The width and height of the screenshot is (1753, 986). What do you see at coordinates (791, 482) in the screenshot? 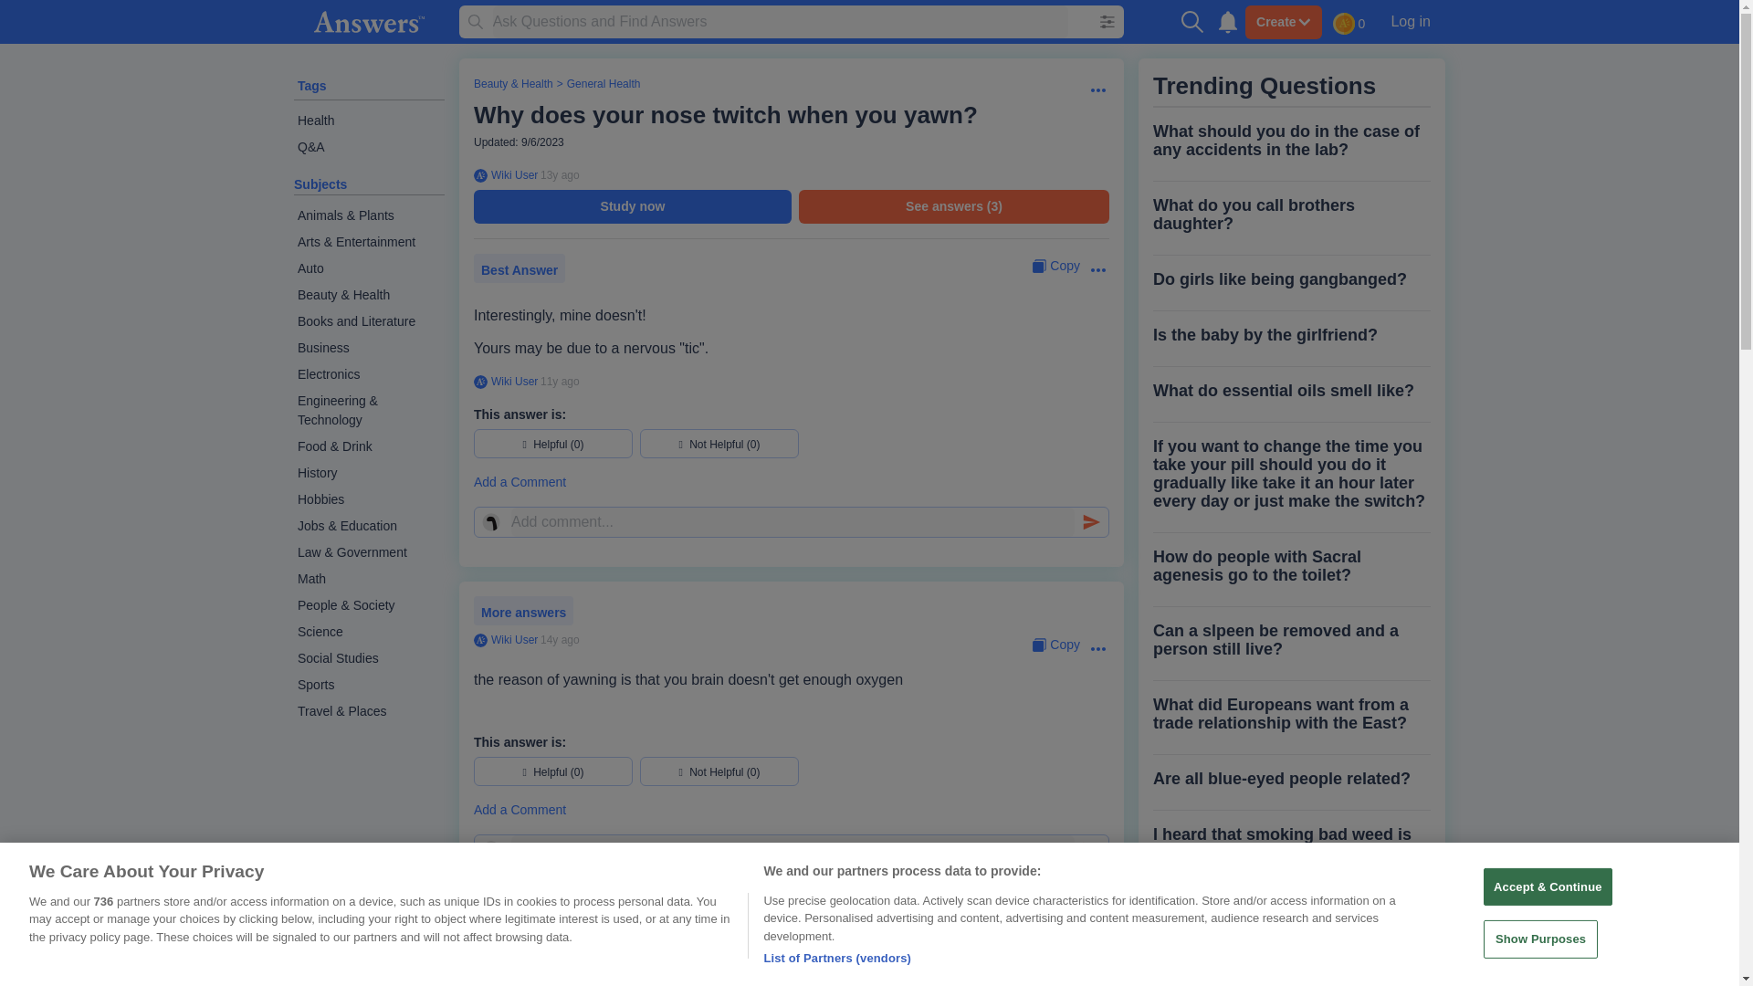
I see `Add a Comment` at bounding box center [791, 482].